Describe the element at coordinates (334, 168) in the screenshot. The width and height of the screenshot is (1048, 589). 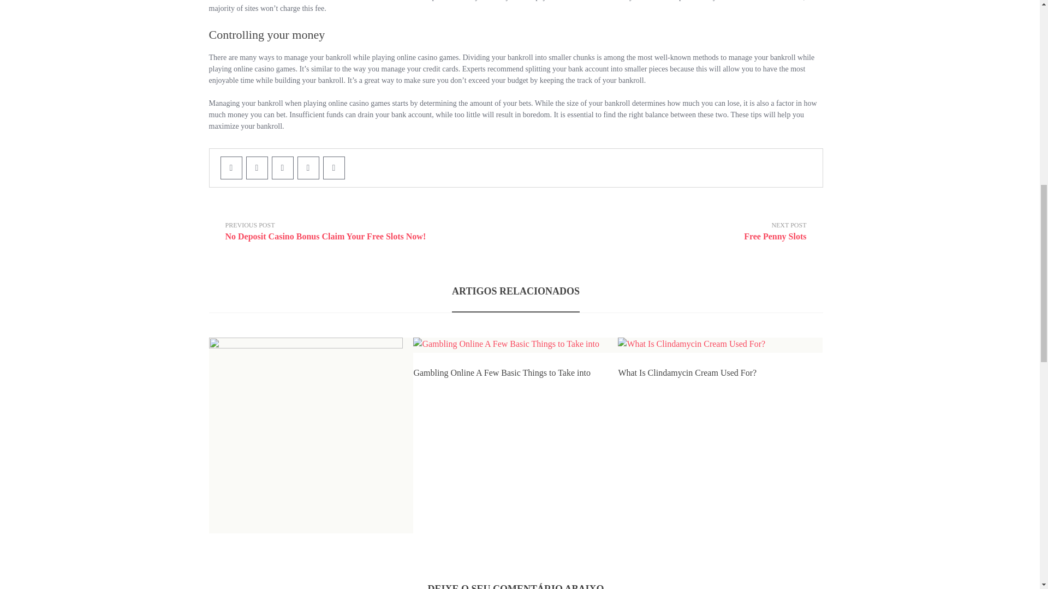
I see `Compartilhar no LinkedIn` at that location.